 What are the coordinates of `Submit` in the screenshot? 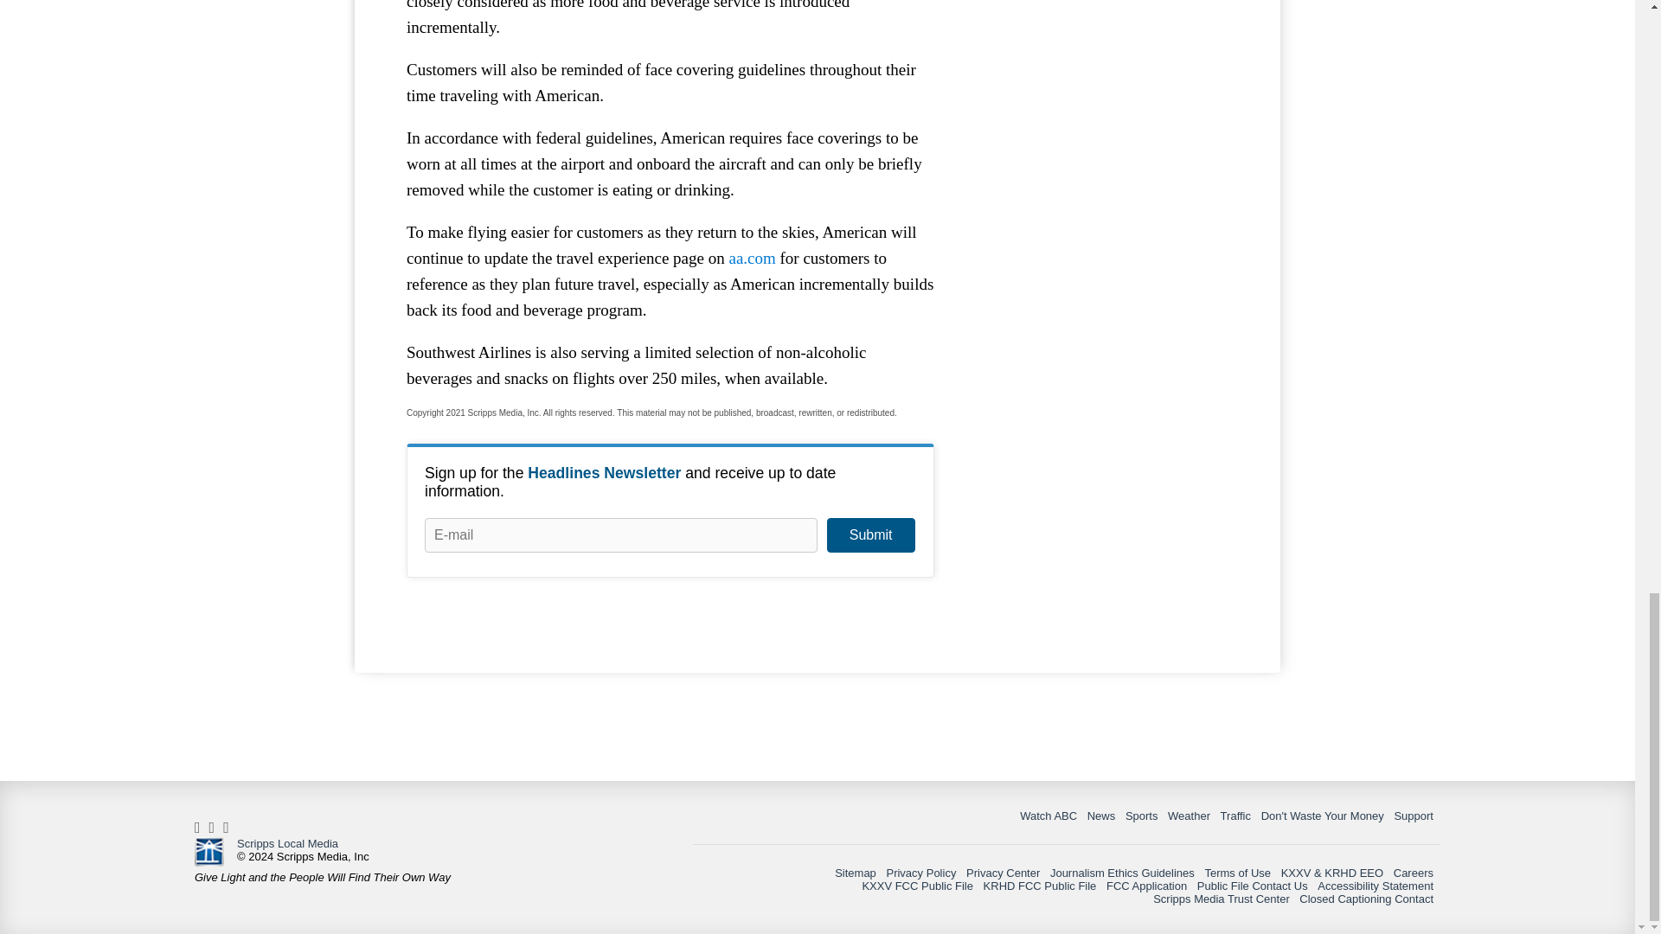 It's located at (870, 535).